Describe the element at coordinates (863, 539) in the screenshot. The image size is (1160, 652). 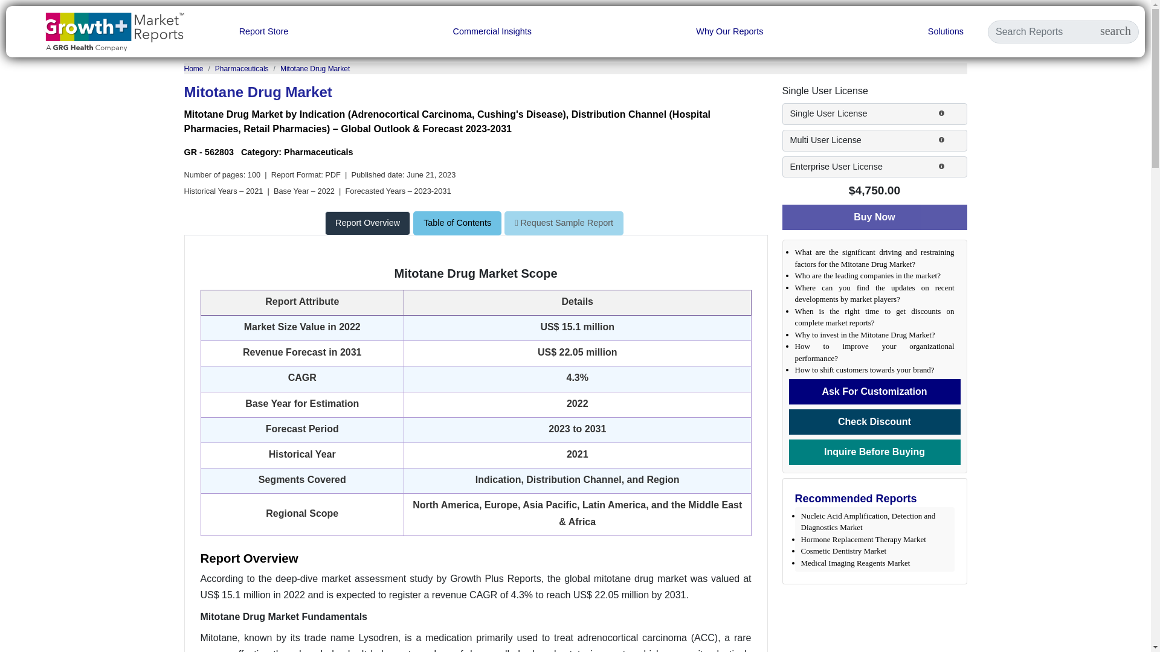
I see `Hormone Replacement Therapy Market` at that location.